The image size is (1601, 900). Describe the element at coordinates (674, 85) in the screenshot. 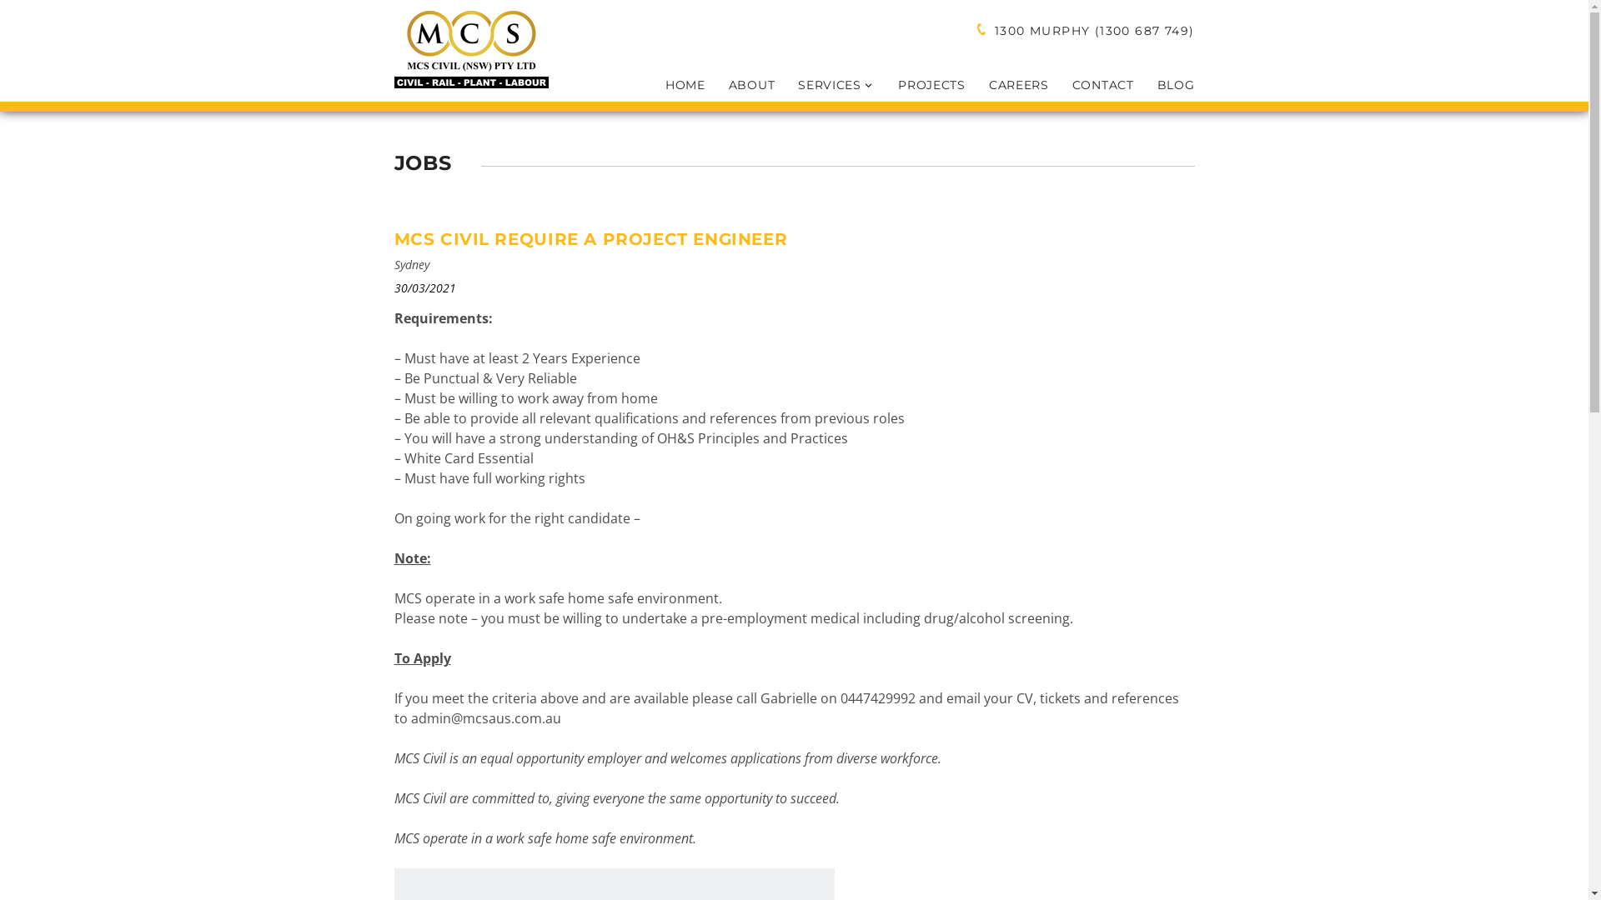

I see `HOME` at that location.